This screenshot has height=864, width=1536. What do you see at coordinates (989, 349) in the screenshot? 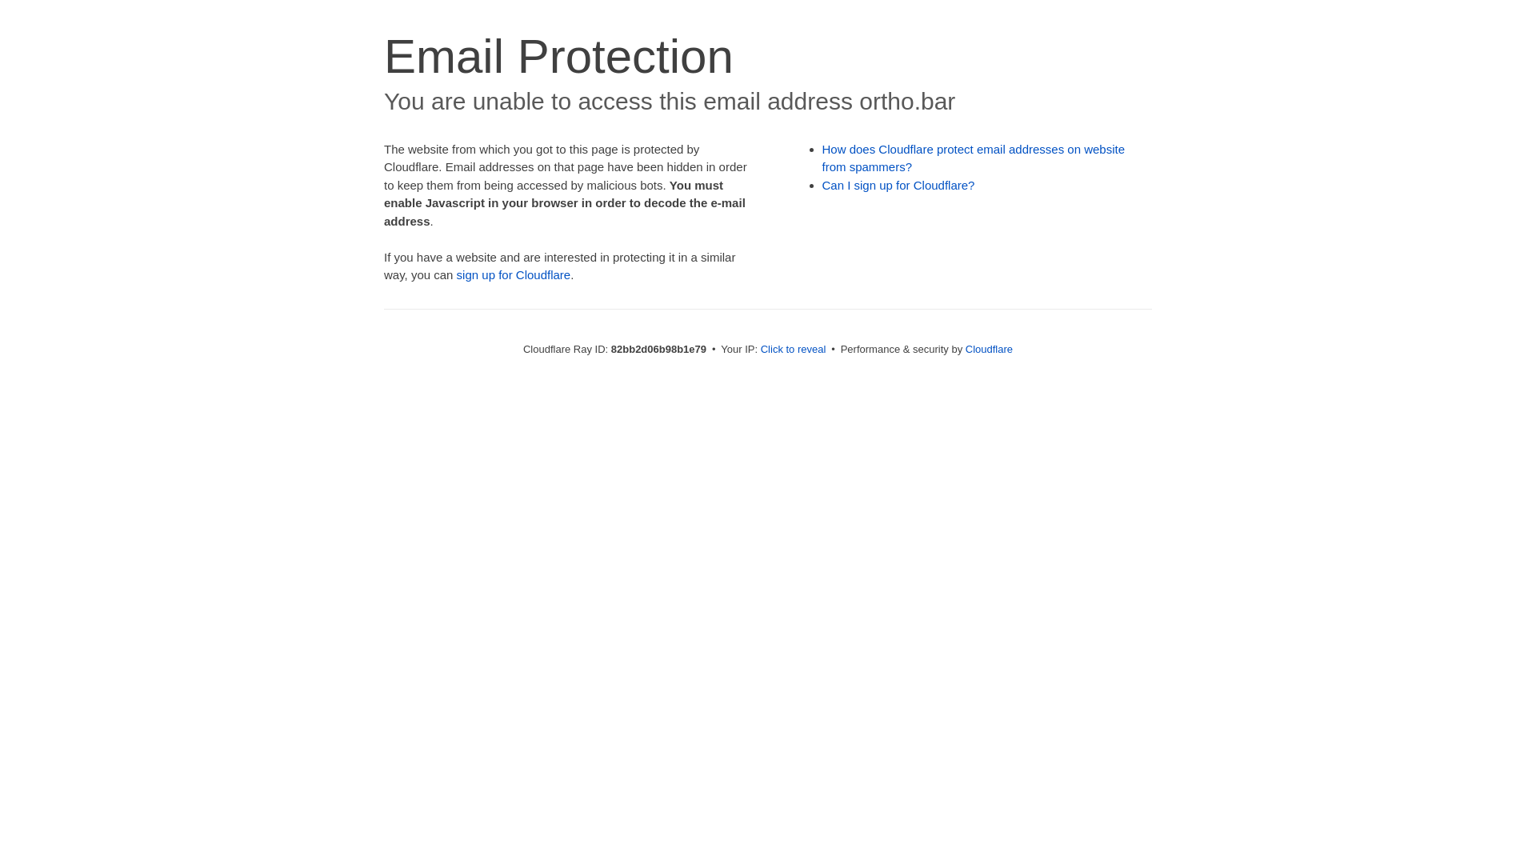
I see `Cloudflare` at bounding box center [989, 349].